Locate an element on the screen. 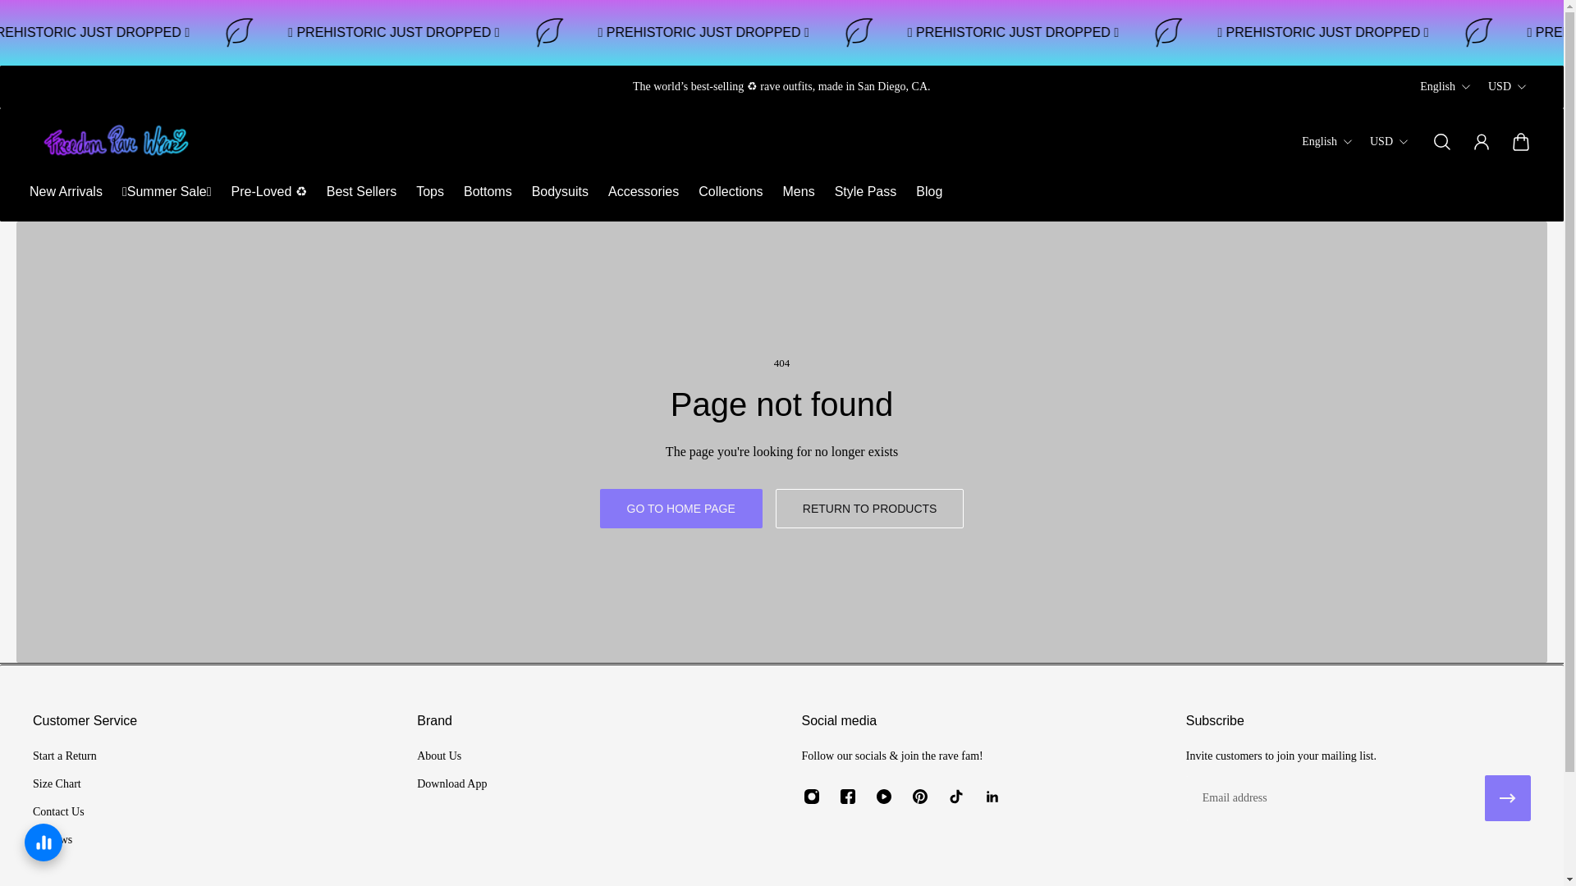 This screenshot has width=1576, height=886. Accessories is located at coordinates (644, 192).